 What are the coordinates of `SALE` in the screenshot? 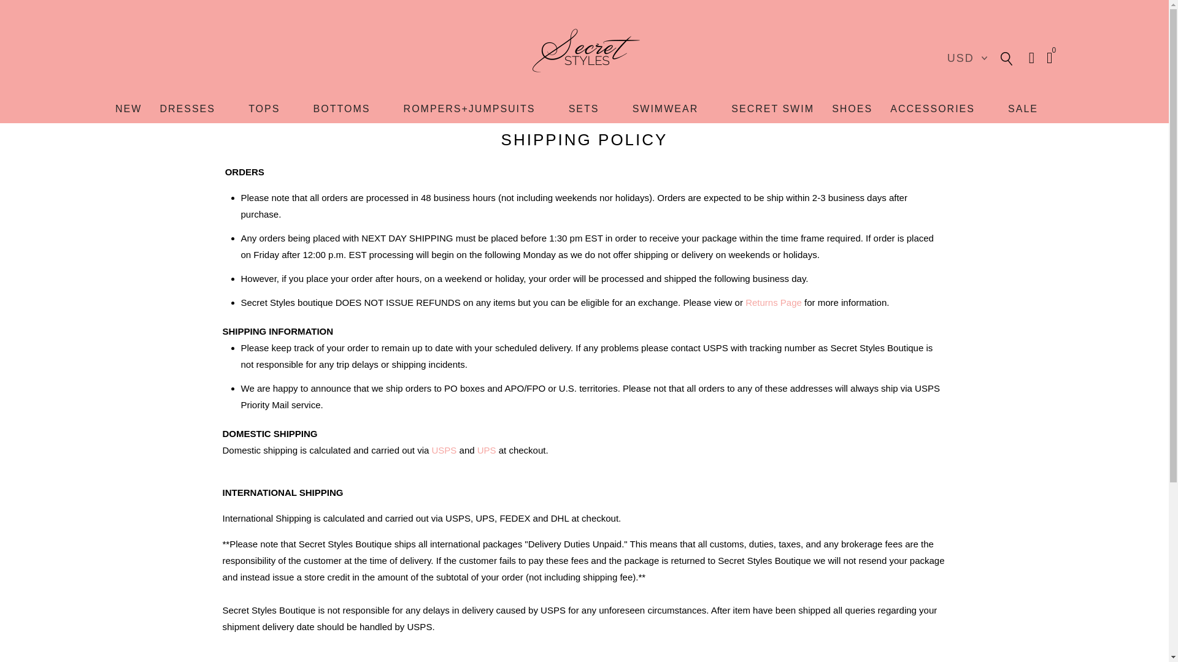 It's located at (1023, 108).